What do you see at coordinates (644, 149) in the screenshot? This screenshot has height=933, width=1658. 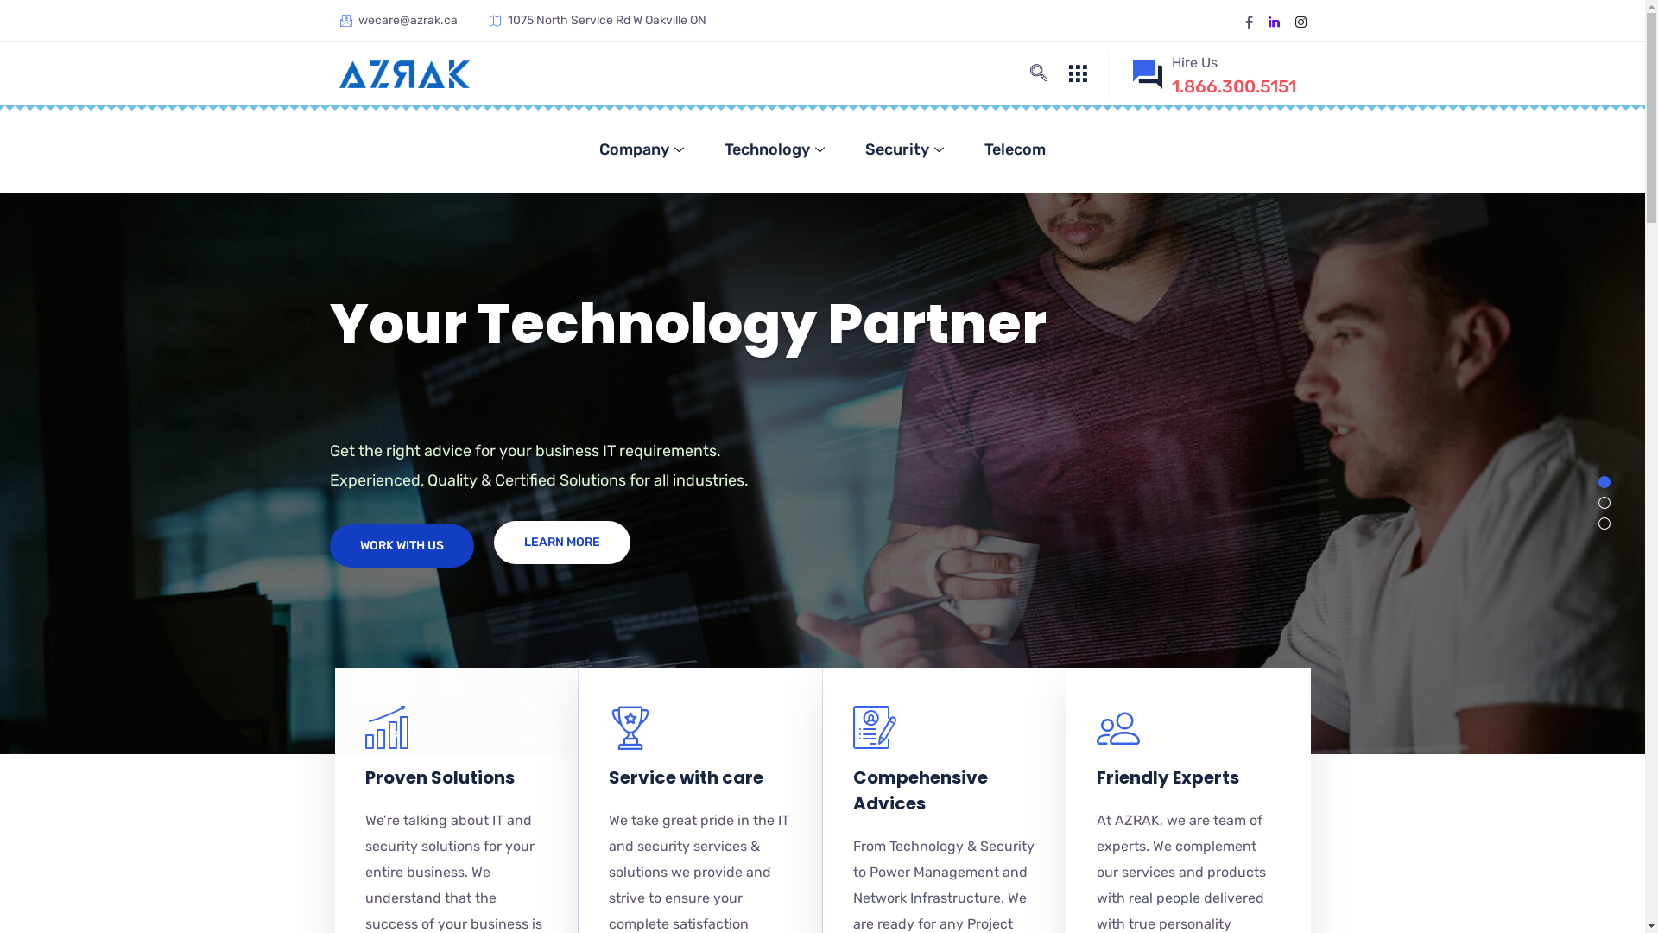 I see `Company` at bounding box center [644, 149].